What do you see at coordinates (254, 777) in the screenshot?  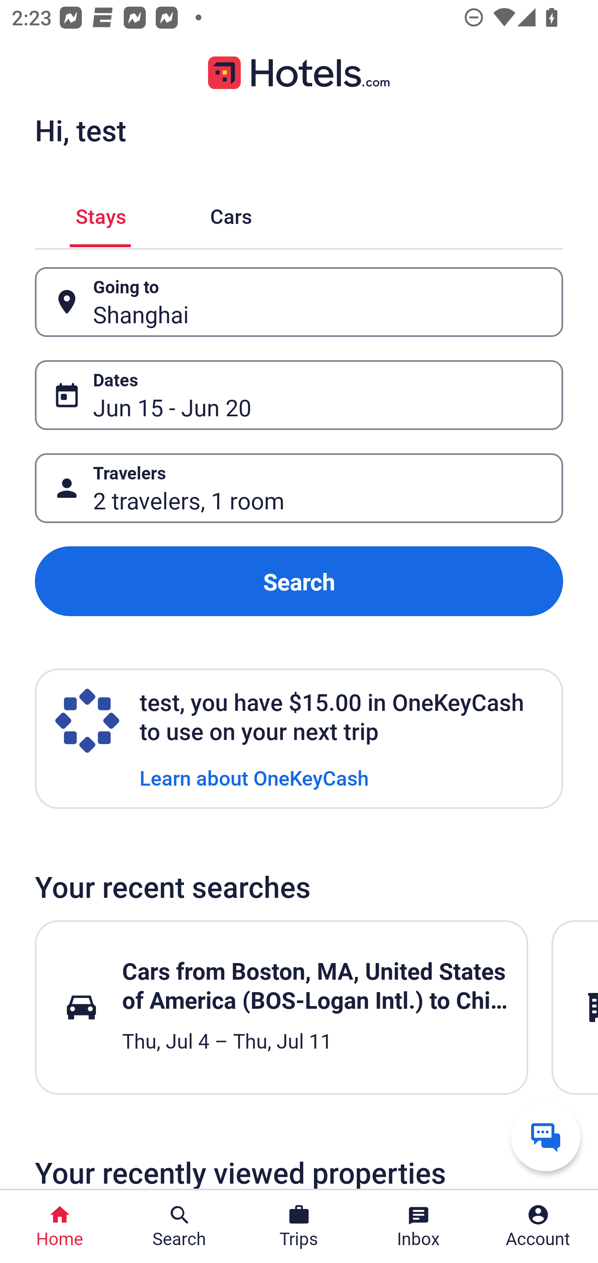 I see `Learn about OneKeyCash Learn about OneKeyCash Link` at bounding box center [254, 777].